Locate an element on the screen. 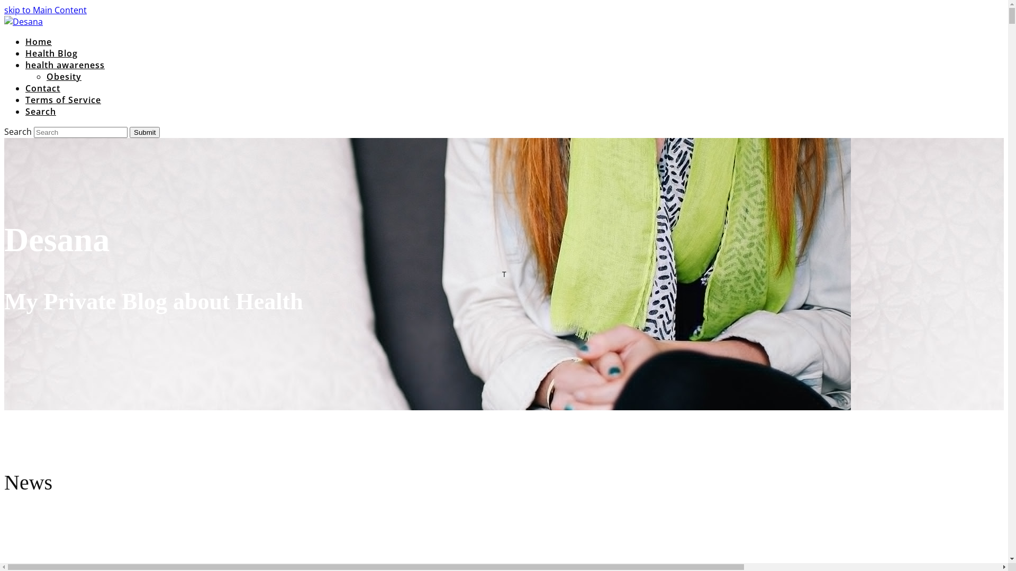 The height and width of the screenshot is (571, 1016). Home is located at coordinates (39, 42).